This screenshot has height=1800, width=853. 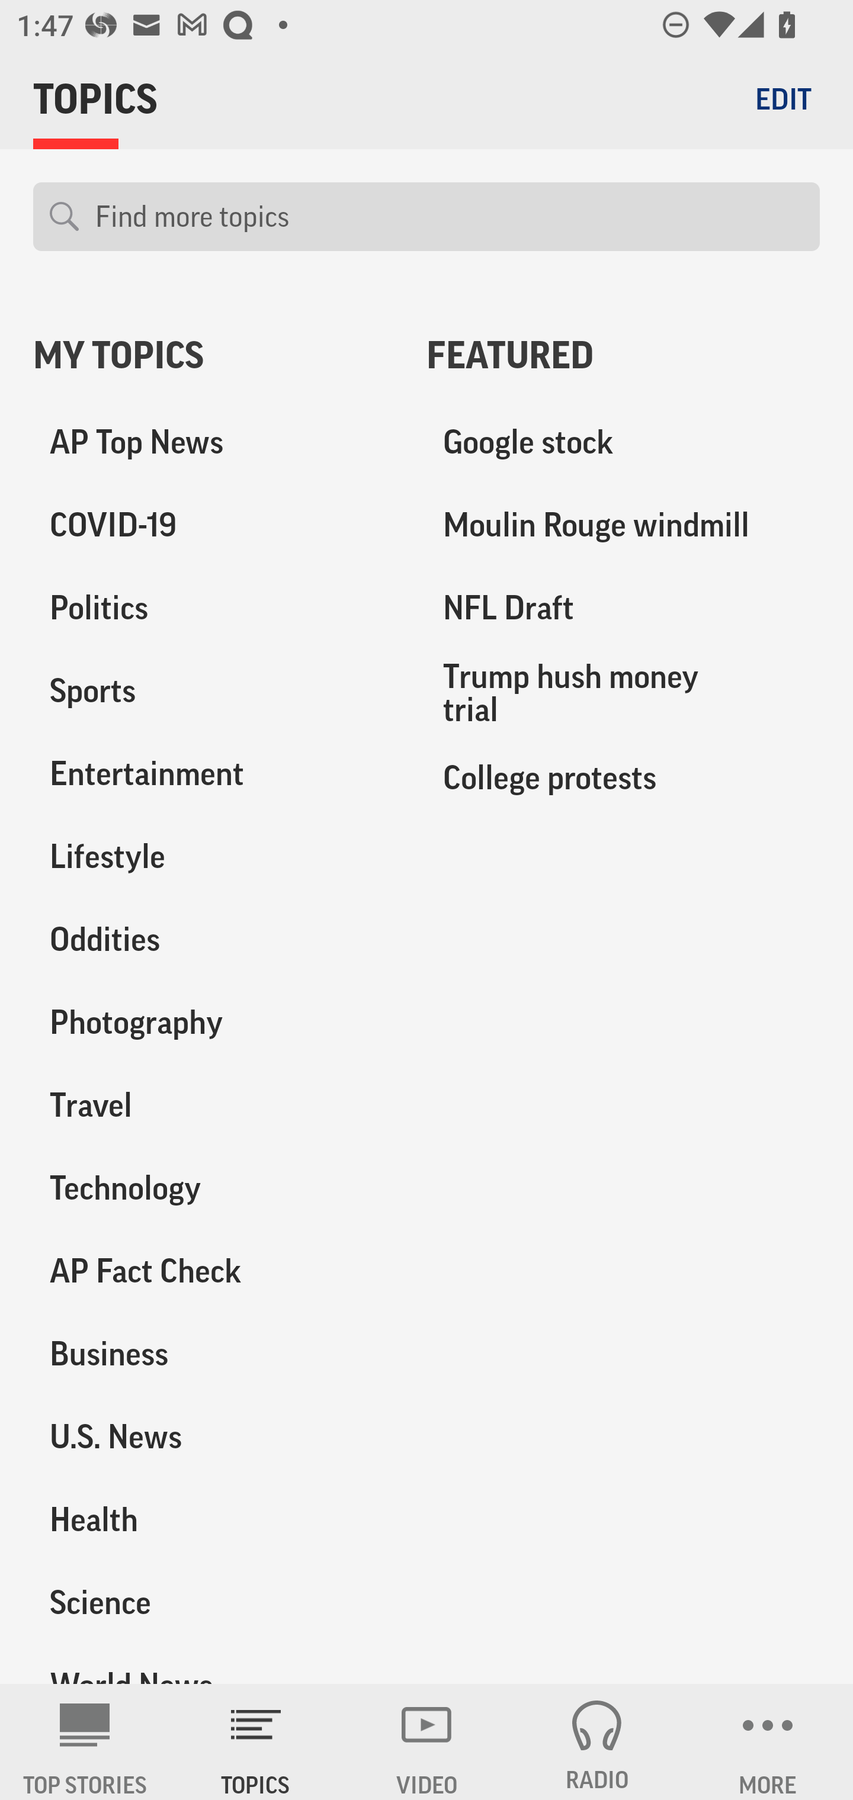 What do you see at coordinates (213, 1519) in the screenshot?
I see `Health` at bounding box center [213, 1519].